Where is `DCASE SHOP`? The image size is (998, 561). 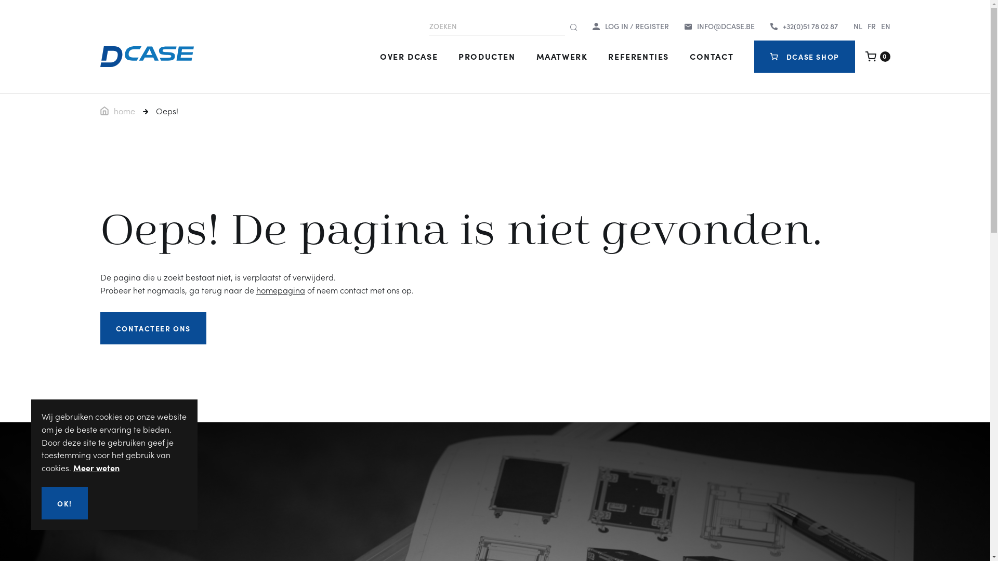 DCASE SHOP is located at coordinates (805, 56).